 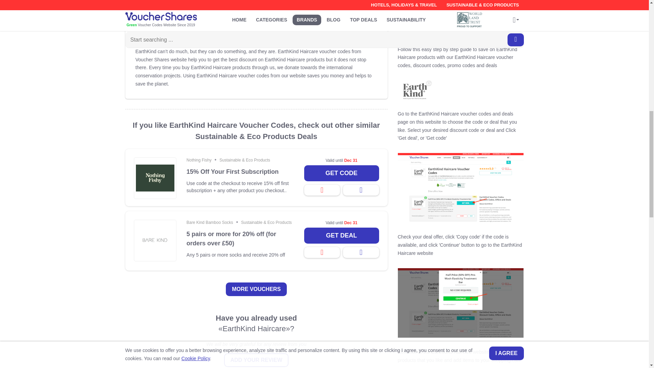 What do you see at coordinates (199, 160) in the screenshot?
I see `Nothing Fishy` at bounding box center [199, 160].